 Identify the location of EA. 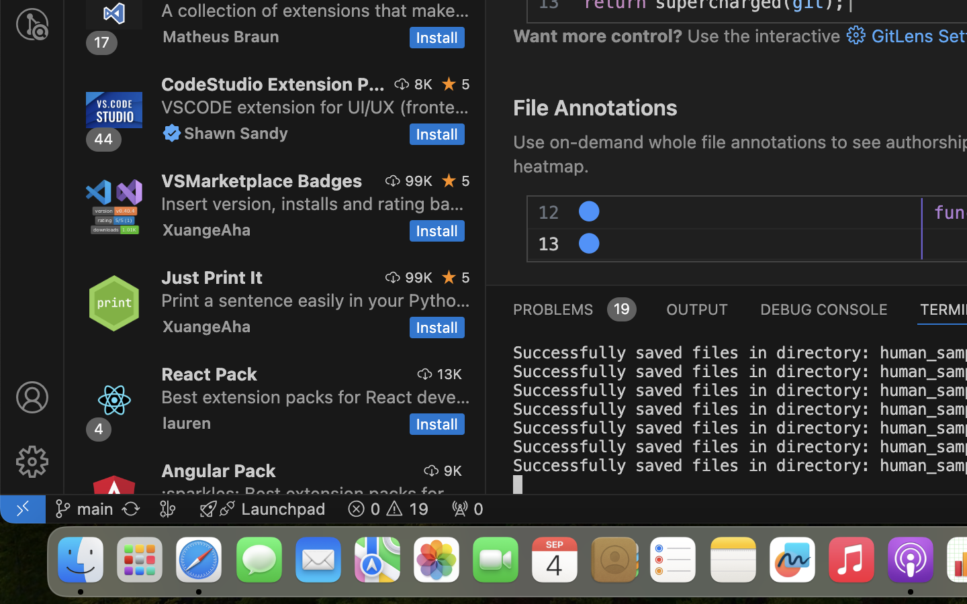
(590, 212).